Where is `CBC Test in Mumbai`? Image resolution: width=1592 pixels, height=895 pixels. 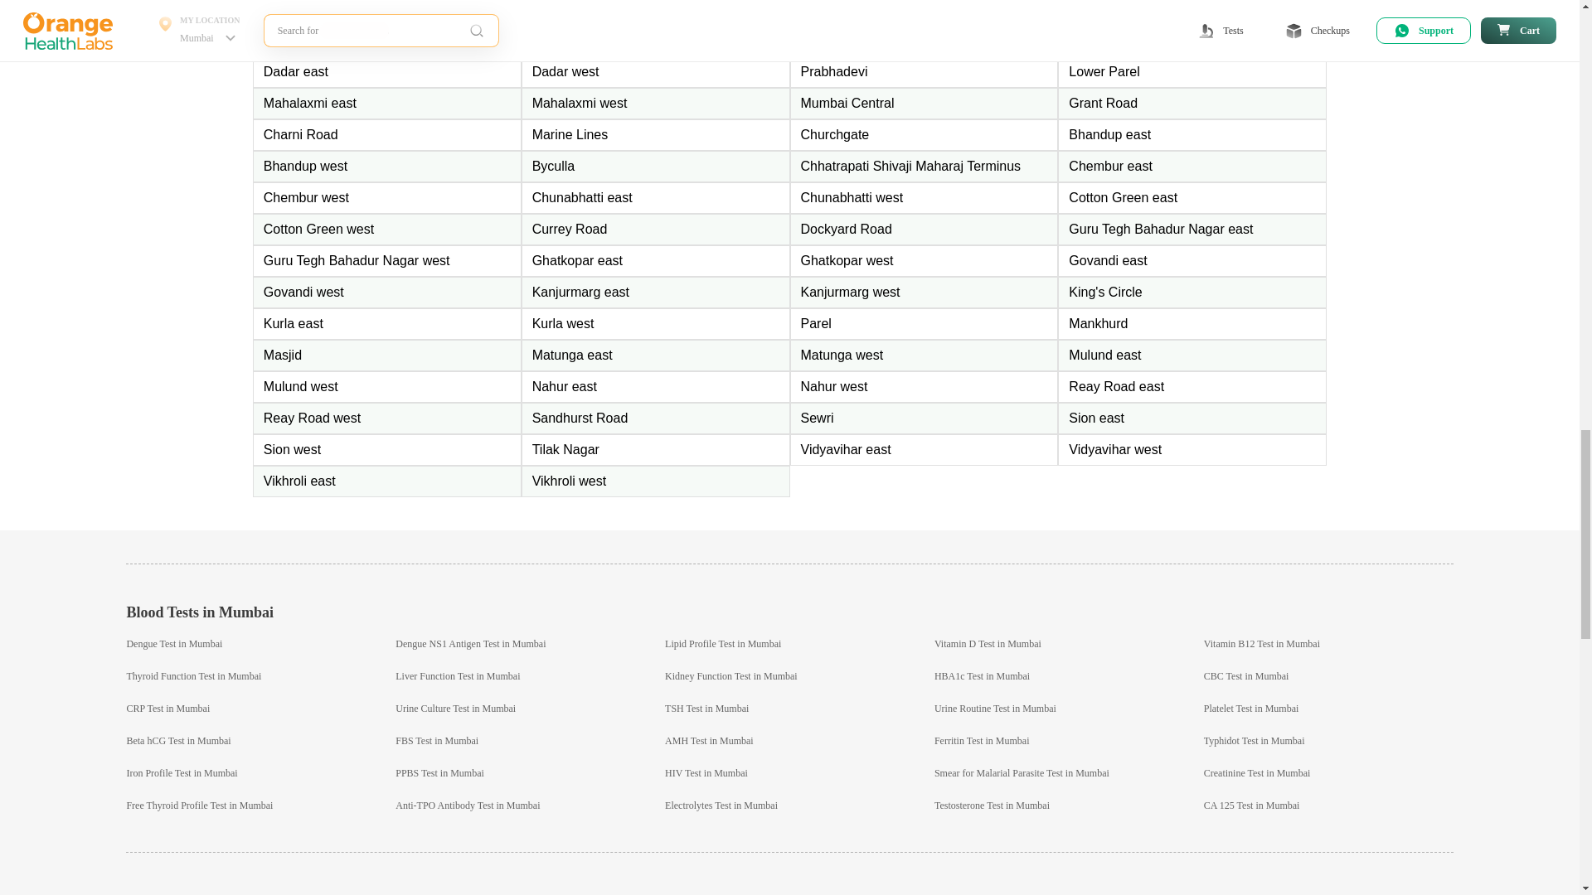
CBC Test in Mumbai is located at coordinates (1246, 675).